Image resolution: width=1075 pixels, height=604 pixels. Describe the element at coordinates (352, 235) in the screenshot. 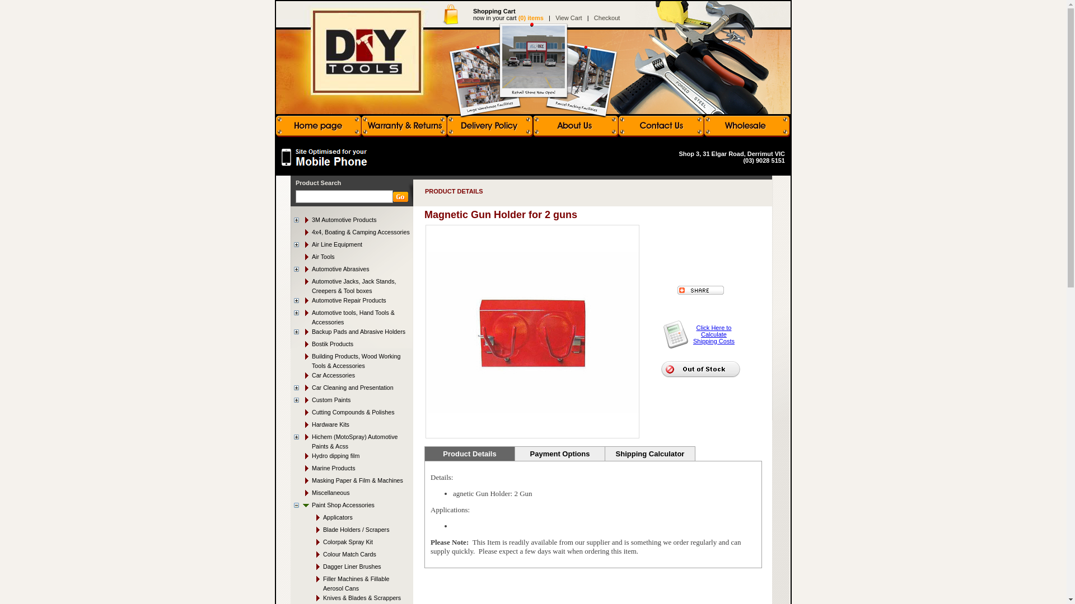

I see `4x4, Boating & Camping Accessories` at that location.